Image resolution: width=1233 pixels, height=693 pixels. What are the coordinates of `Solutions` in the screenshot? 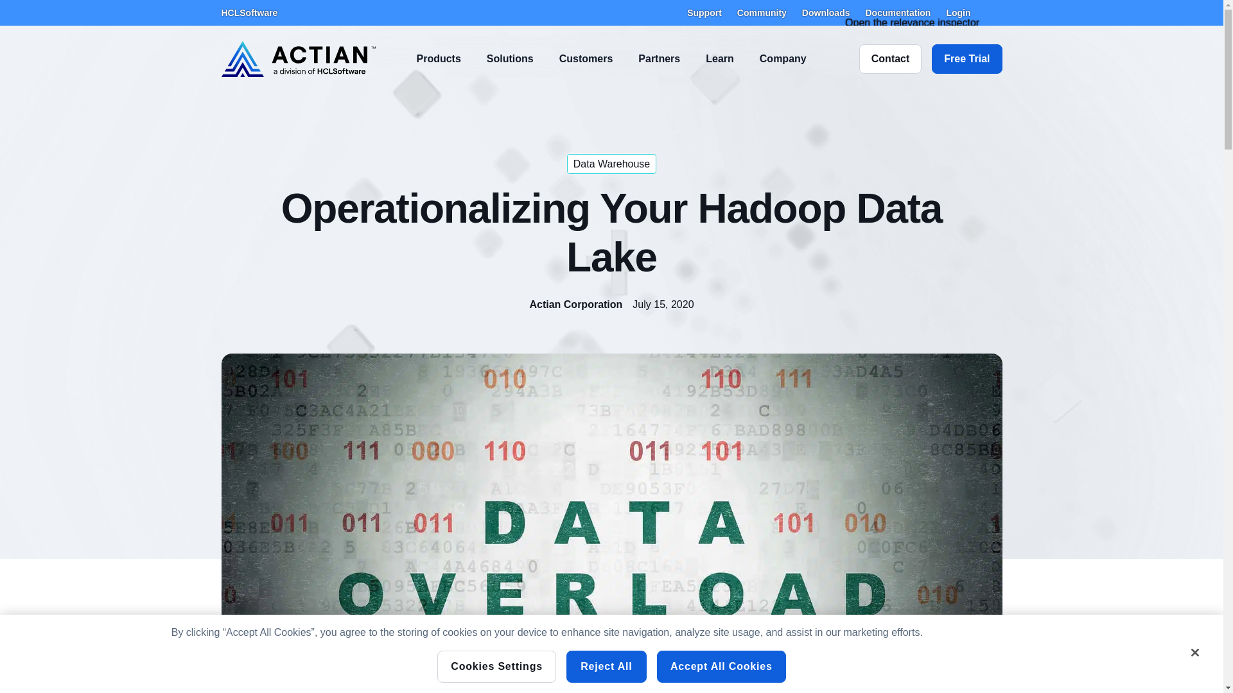 It's located at (510, 59).